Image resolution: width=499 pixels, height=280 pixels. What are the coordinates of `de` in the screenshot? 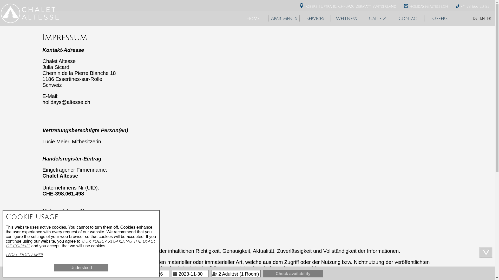 It's located at (475, 19).